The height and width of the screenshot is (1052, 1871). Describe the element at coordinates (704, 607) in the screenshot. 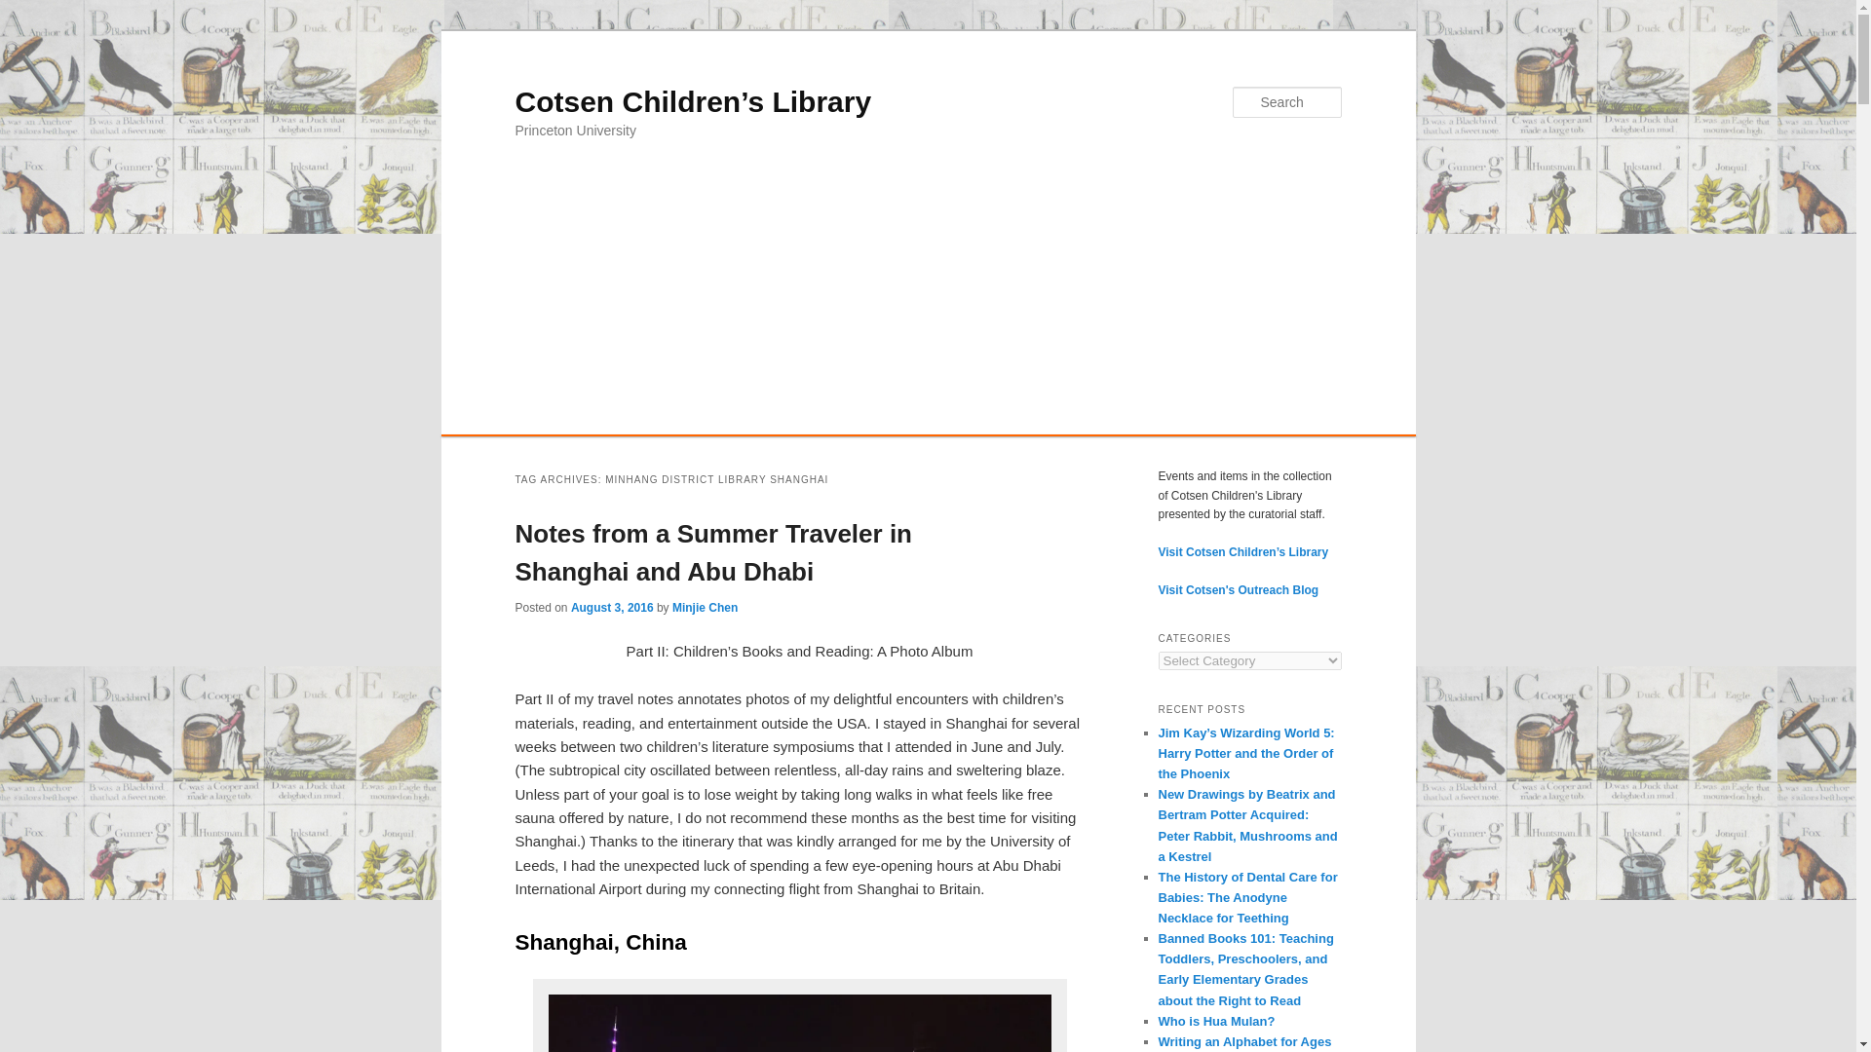

I see `Minjie Chen` at that location.